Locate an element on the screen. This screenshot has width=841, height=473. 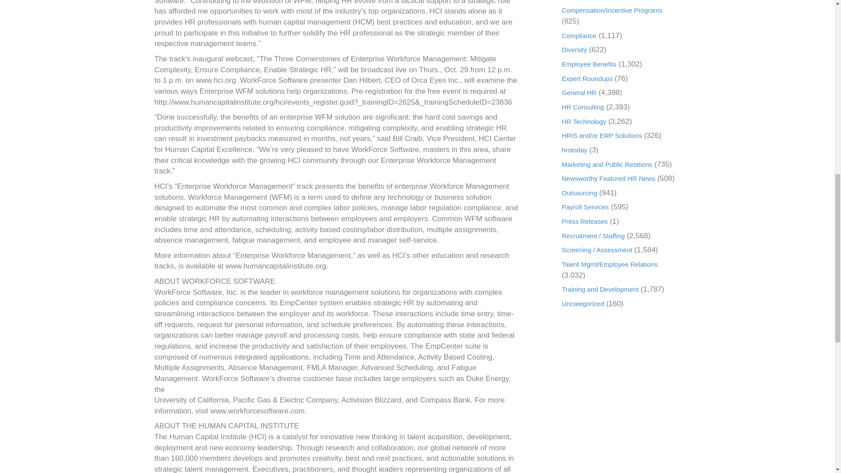
Marketing and Public Relations is located at coordinates (607, 164).